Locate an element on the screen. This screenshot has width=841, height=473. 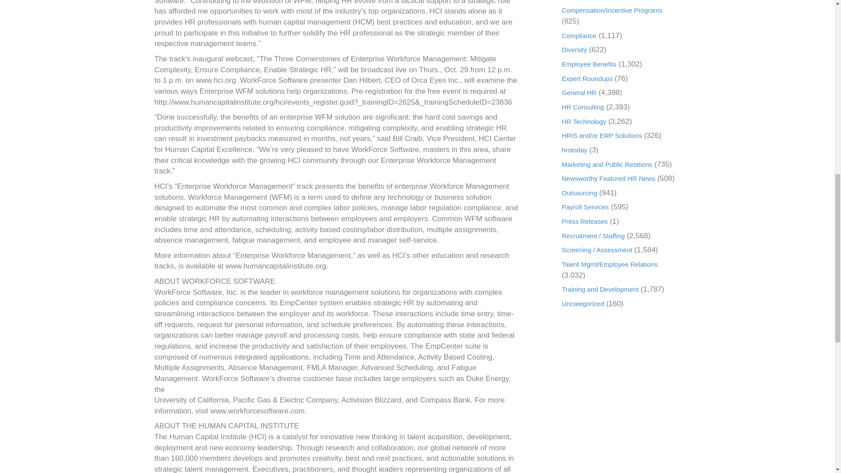
Marketing and Public Relations is located at coordinates (607, 164).